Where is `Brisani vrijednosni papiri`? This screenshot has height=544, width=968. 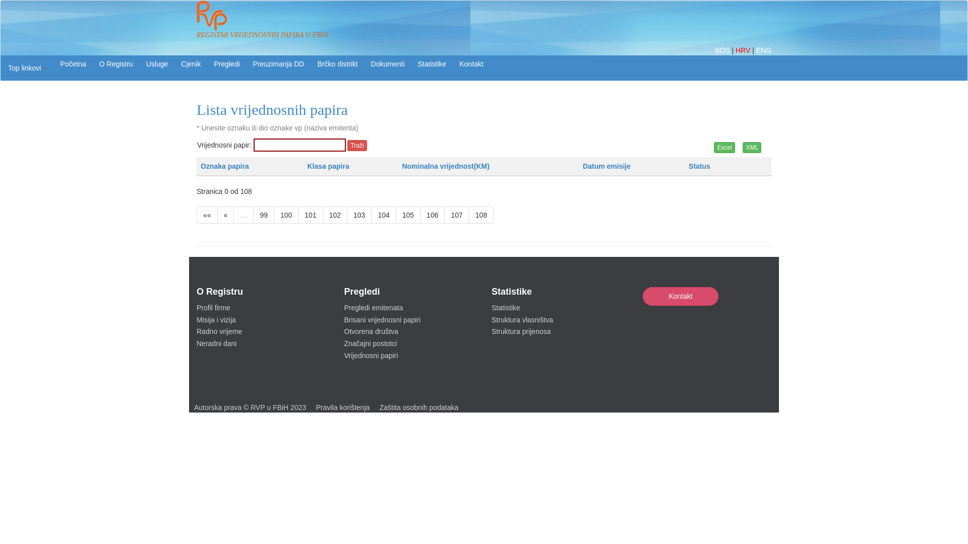 Brisani vrijednosni papiri is located at coordinates (382, 320).